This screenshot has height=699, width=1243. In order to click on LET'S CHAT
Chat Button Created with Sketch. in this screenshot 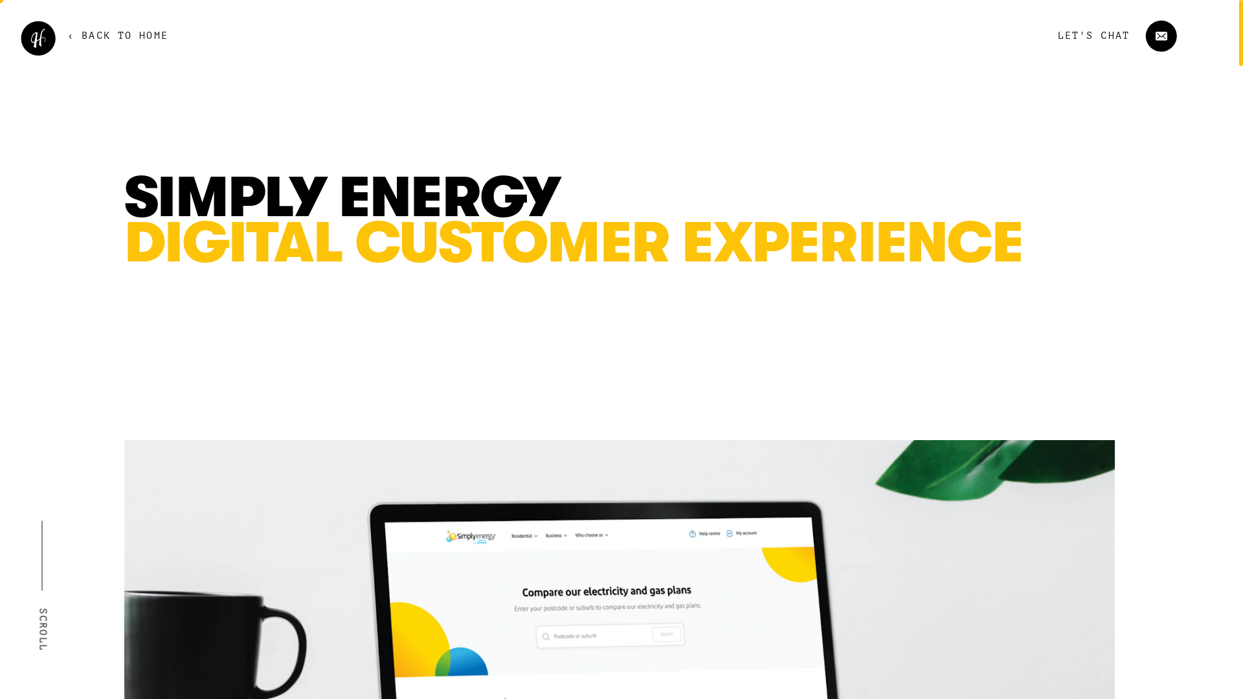, I will do `click(1102, 36)`.